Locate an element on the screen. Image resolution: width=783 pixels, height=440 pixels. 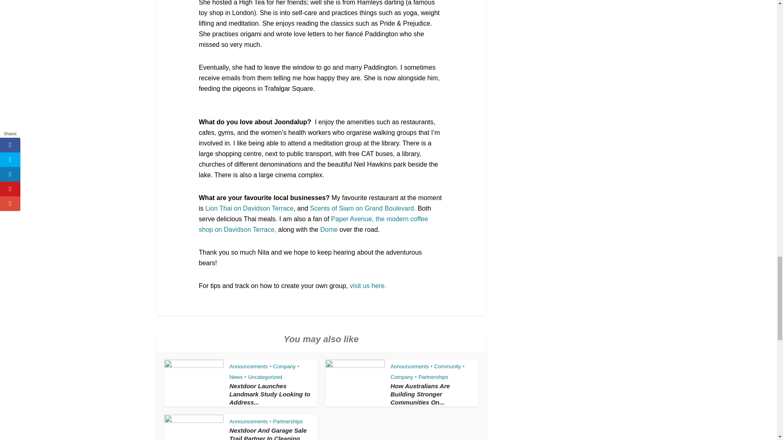
visit us here.  is located at coordinates (368, 286).